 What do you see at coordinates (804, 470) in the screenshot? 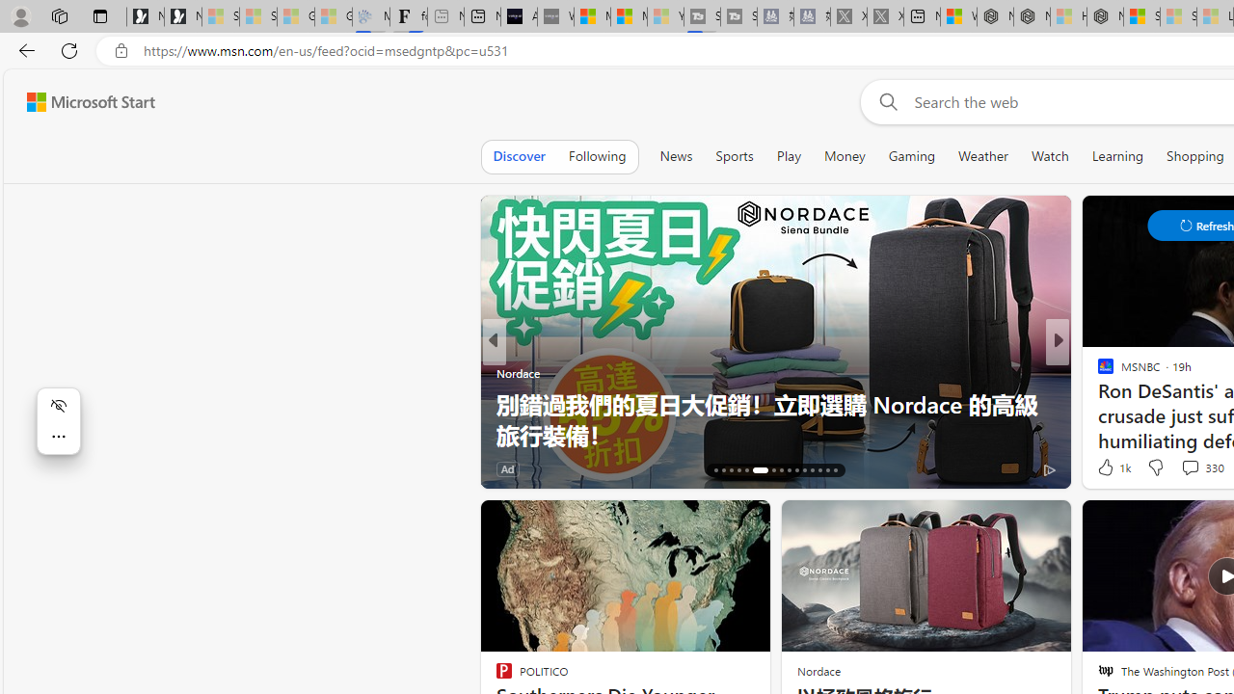
I see `AutomationID: tab-26` at bounding box center [804, 470].